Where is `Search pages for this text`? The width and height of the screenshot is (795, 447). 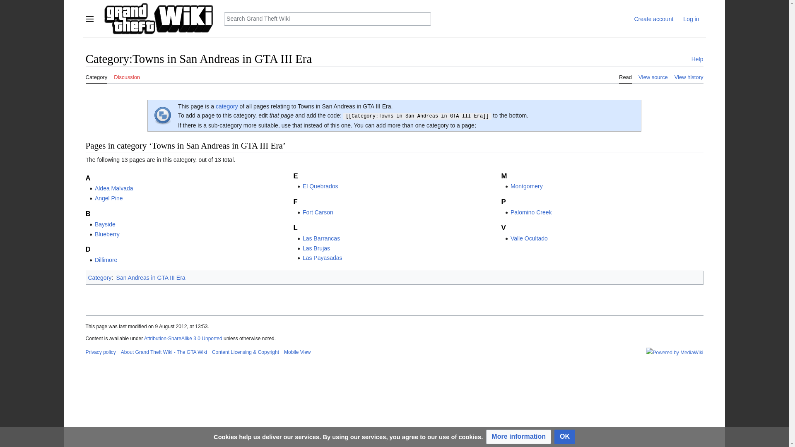 Search pages for this text is located at coordinates (424, 19).